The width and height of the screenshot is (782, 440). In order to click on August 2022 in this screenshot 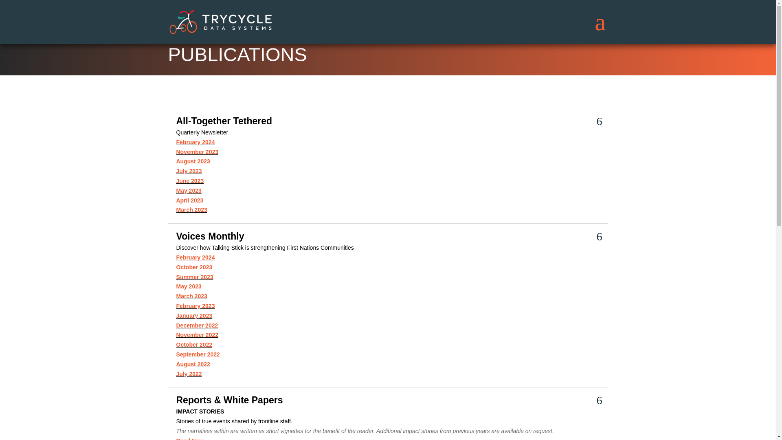, I will do `click(193, 364)`.